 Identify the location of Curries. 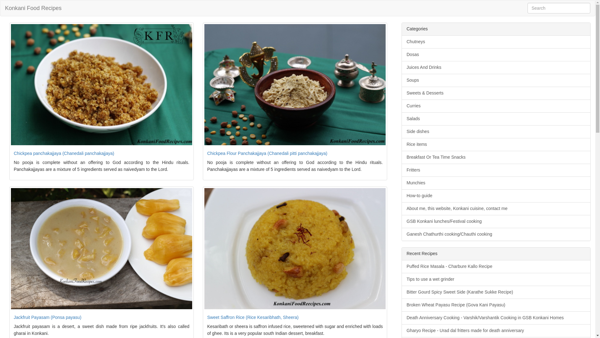
(496, 106).